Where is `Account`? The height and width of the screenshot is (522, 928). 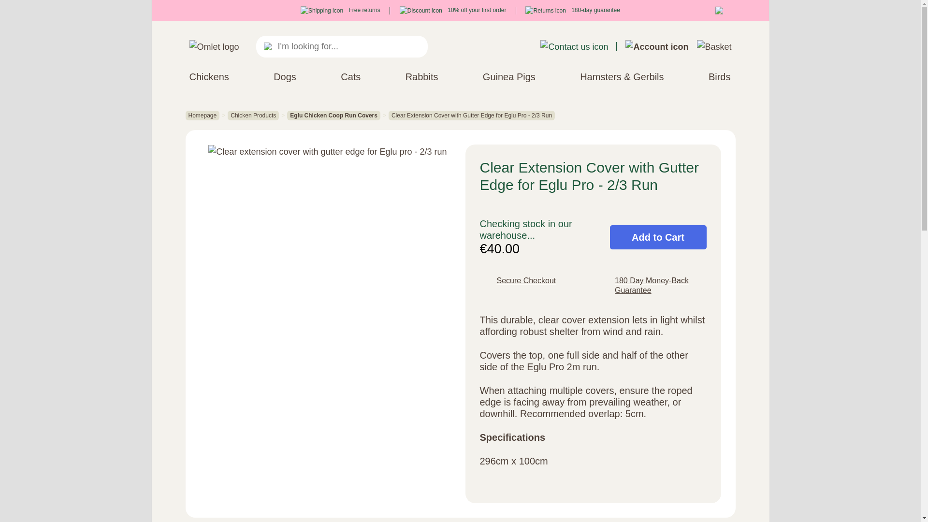
Account is located at coordinates (657, 47).